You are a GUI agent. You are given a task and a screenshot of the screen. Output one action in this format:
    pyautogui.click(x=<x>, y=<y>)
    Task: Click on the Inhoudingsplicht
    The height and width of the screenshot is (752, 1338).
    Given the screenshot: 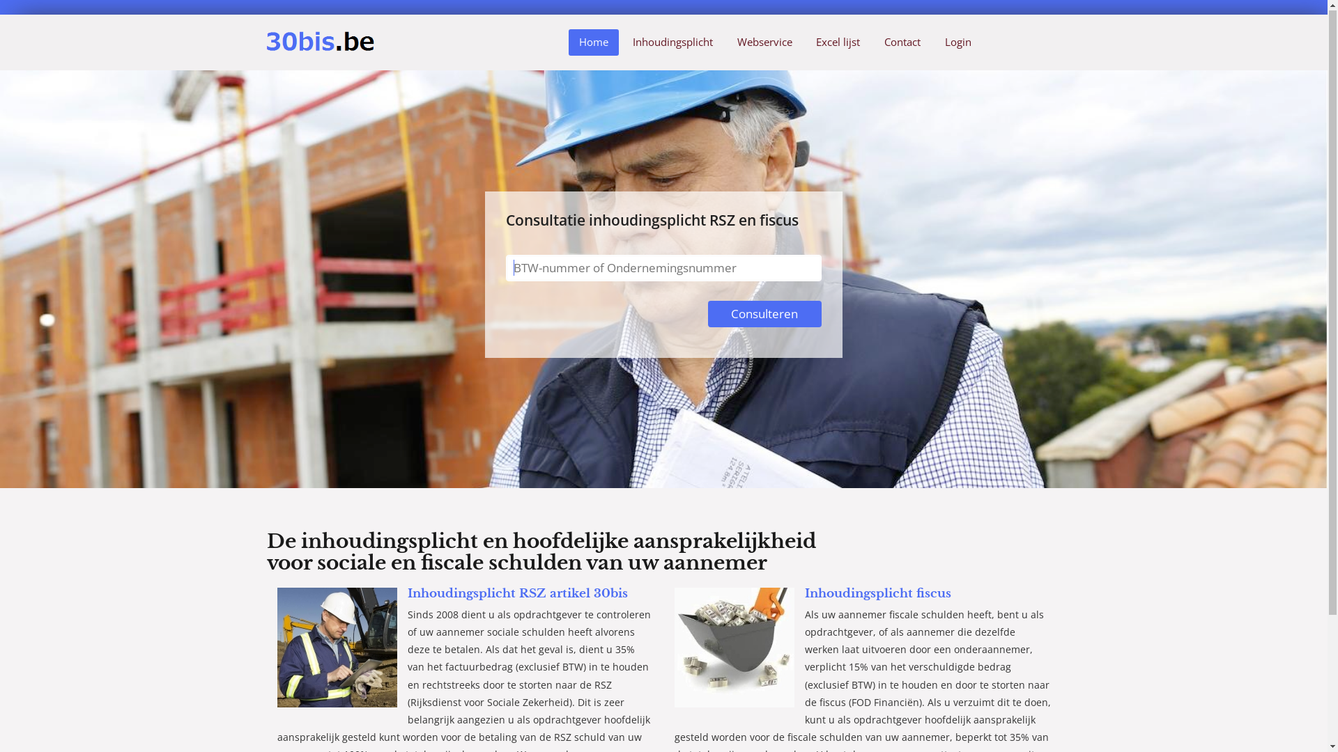 What is the action you would take?
    pyautogui.click(x=672, y=43)
    